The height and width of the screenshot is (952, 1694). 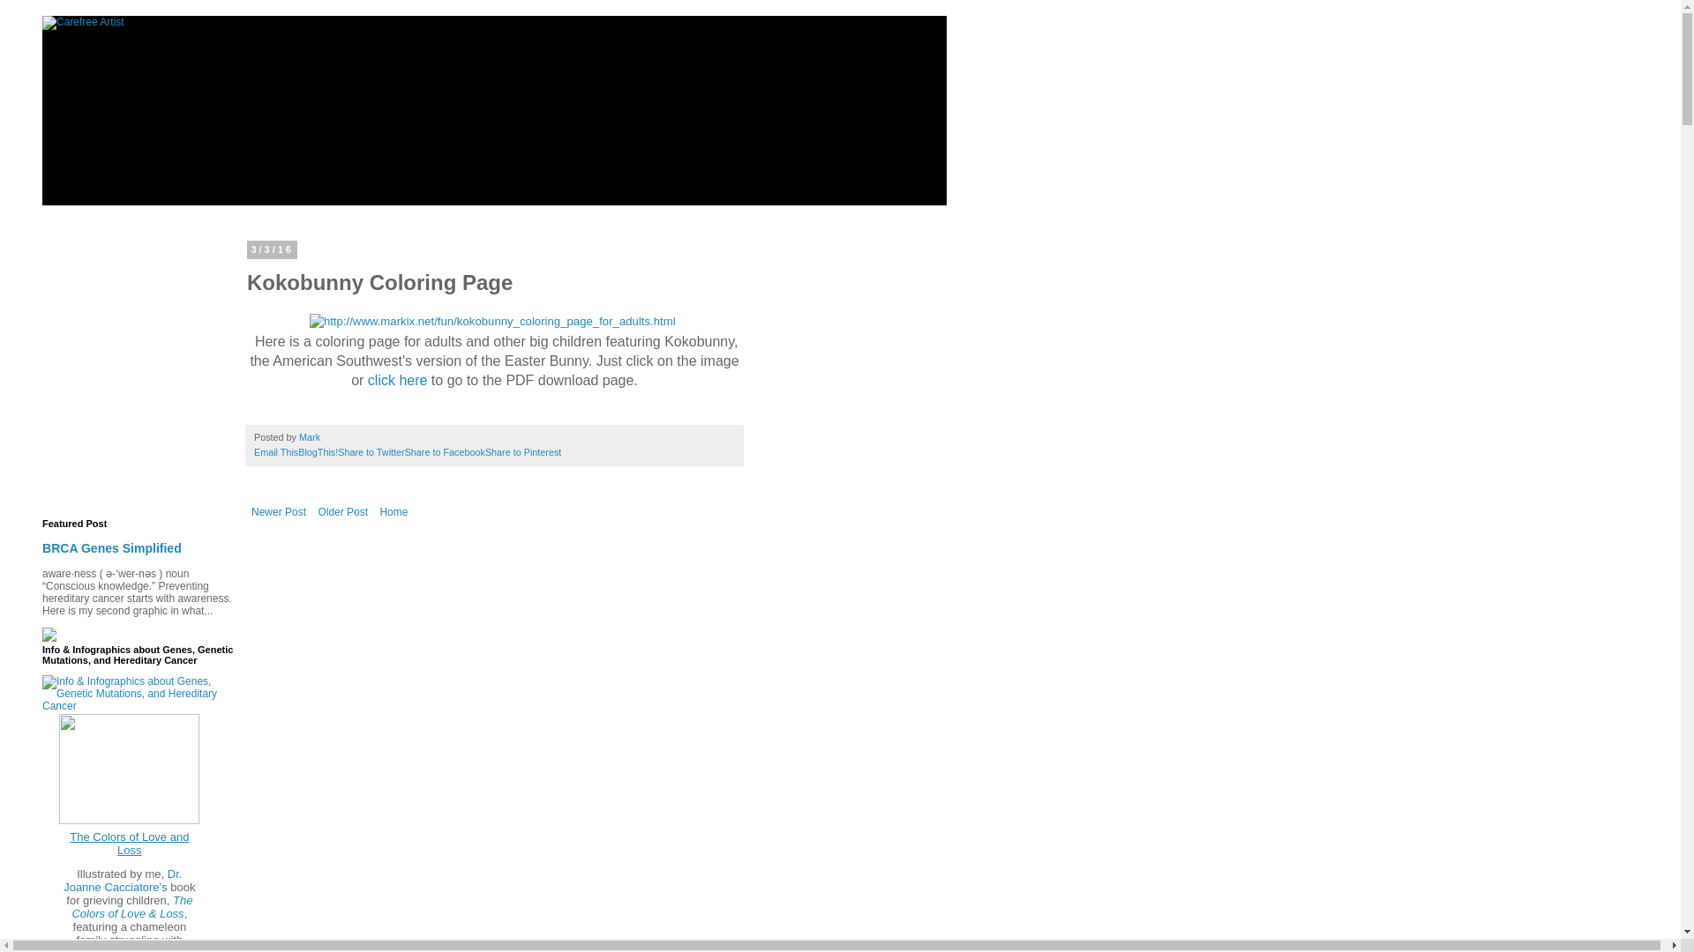 What do you see at coordinates (331, 437) in the screenshot?
I see `Email Post` at bounding box center [331, 437].